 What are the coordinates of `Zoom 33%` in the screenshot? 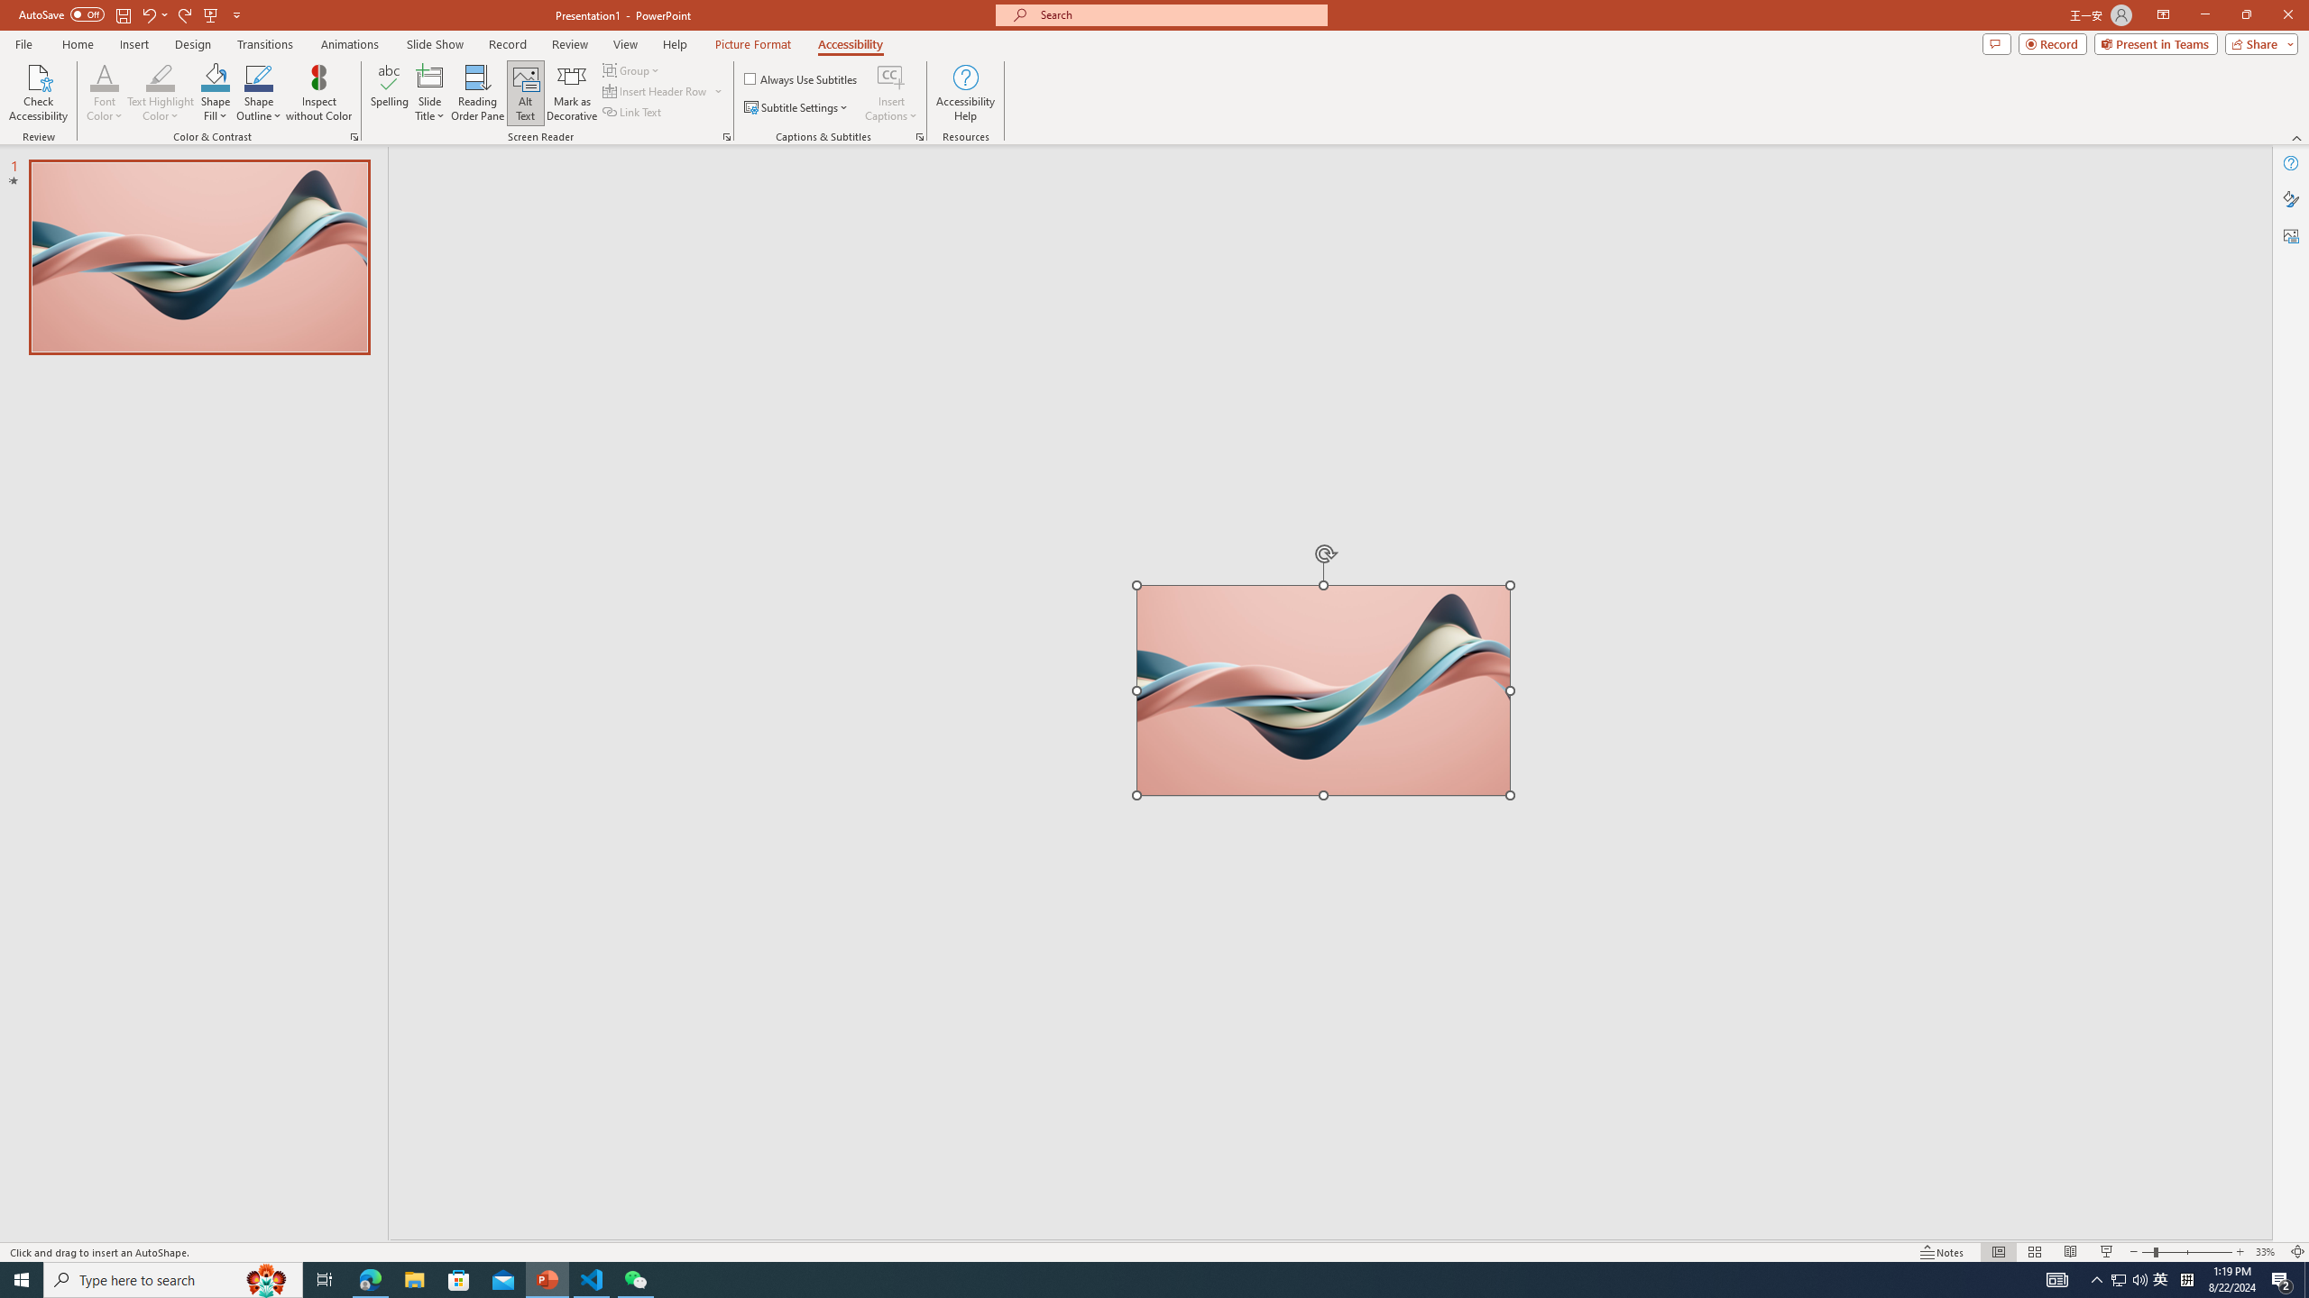 It's located at (2268, 1252).